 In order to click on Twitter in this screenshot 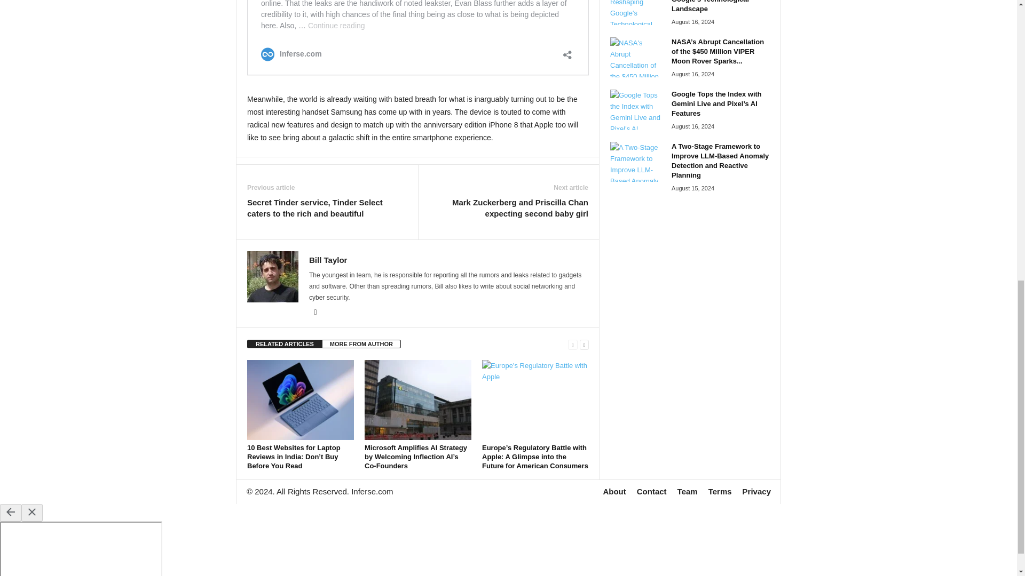, I will do `click(315, 312)`.